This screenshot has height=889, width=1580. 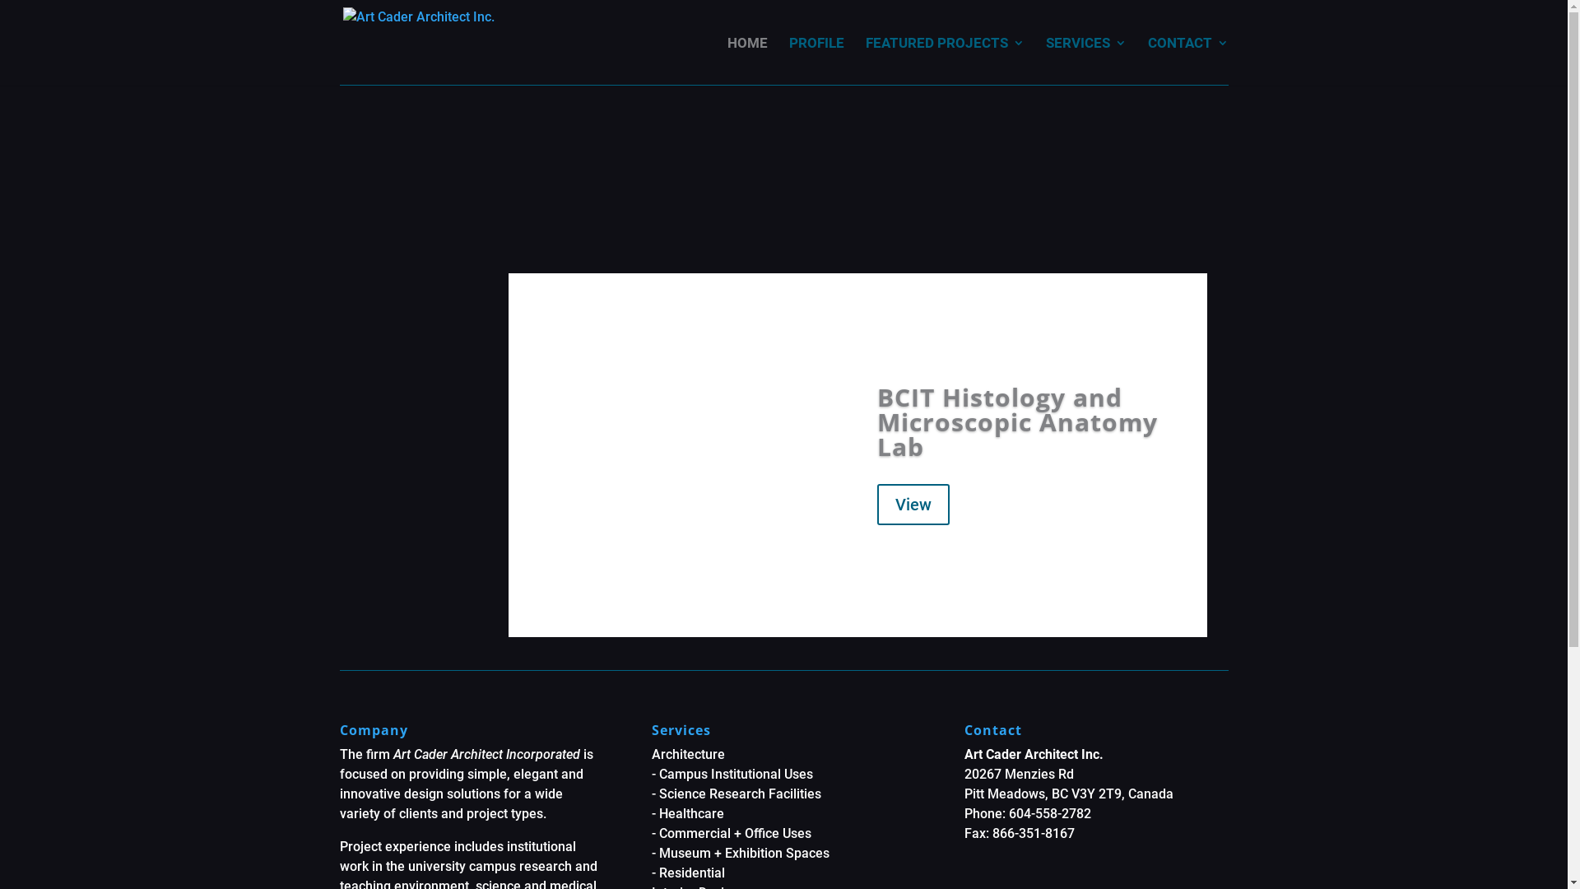 What do you see at coordinates (945, 61) in the screenshot?
I see `FEATURED PROJECTS` at bounding box center [945, 61].